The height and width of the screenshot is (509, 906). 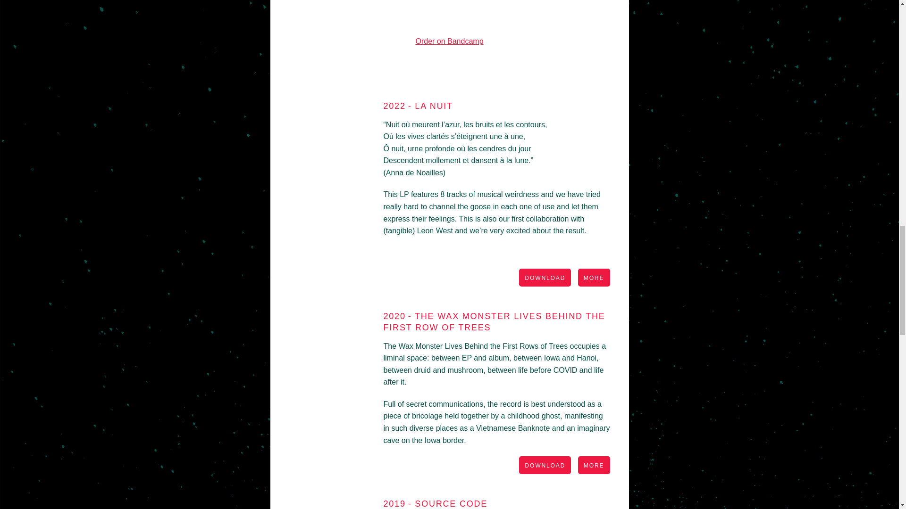 I want to click on 2019, so click(x=394, y=503).